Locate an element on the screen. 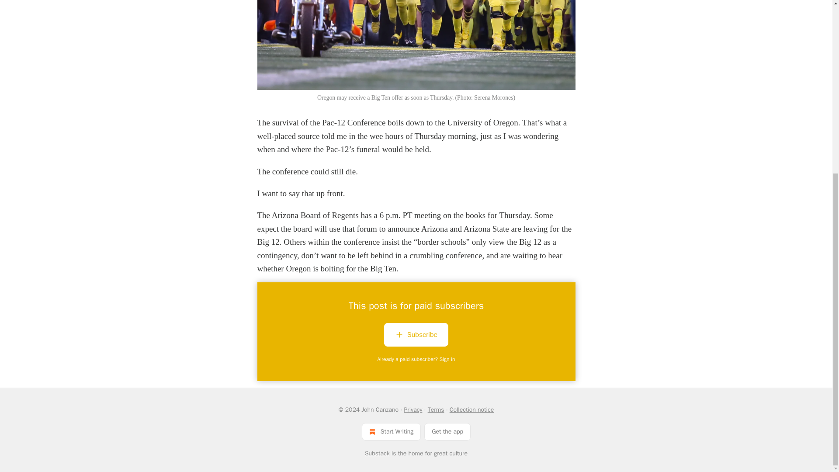 This screenshot has width=839, height=472. Get the app is located at coordinates (447, 431).